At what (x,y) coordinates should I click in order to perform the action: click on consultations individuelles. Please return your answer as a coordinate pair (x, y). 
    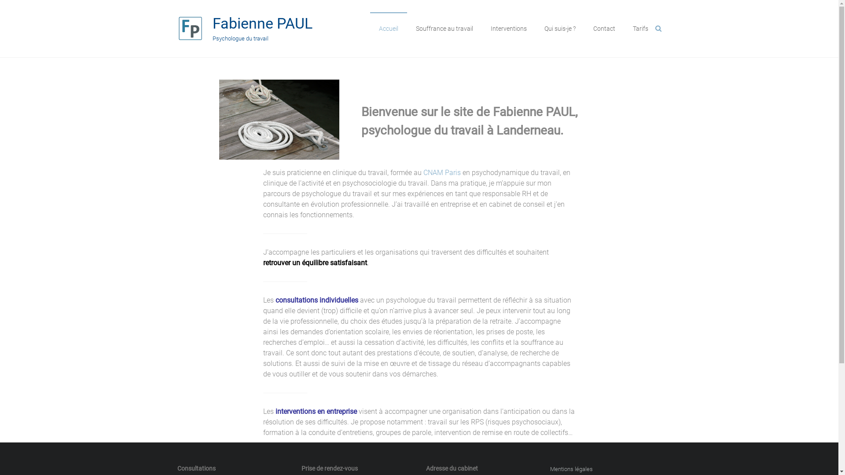
    Looking at the image, I should click on (317, 300).